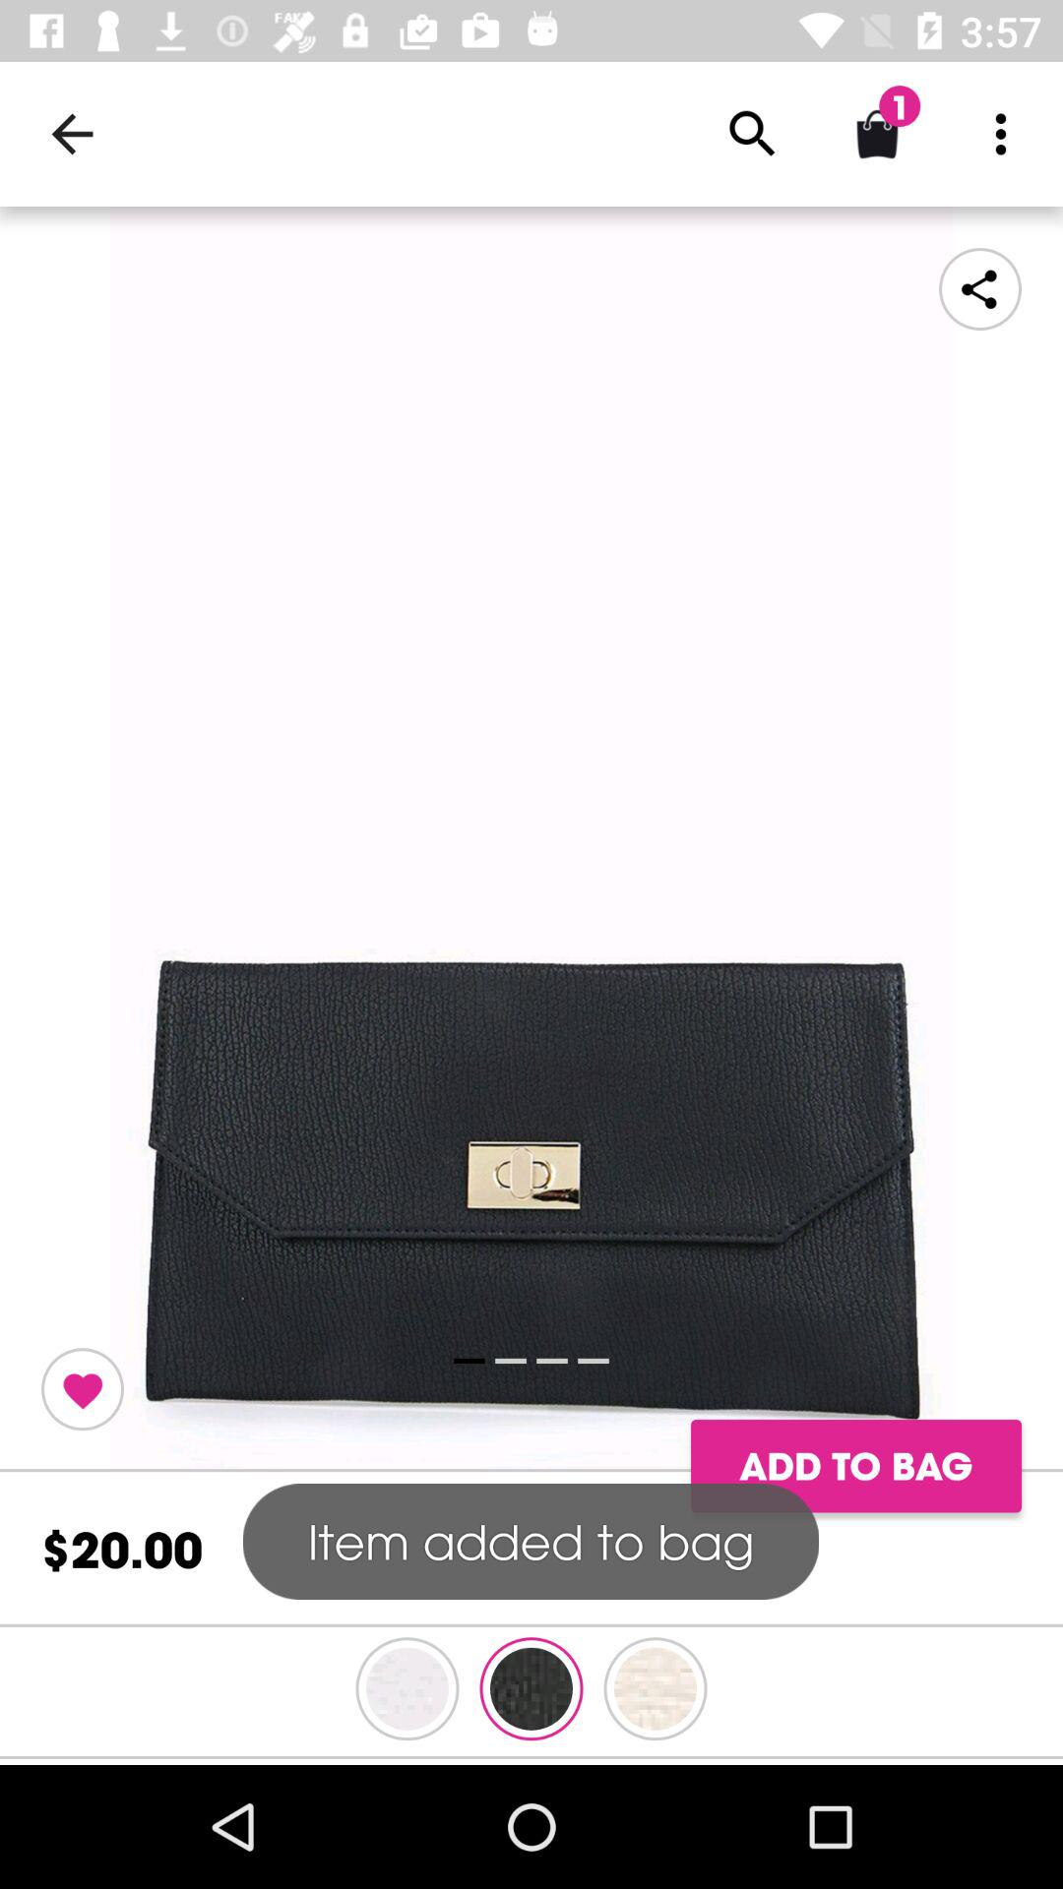  Describe the element at coordinates (531, 839) in the screenshot. I see `view image` at that location.